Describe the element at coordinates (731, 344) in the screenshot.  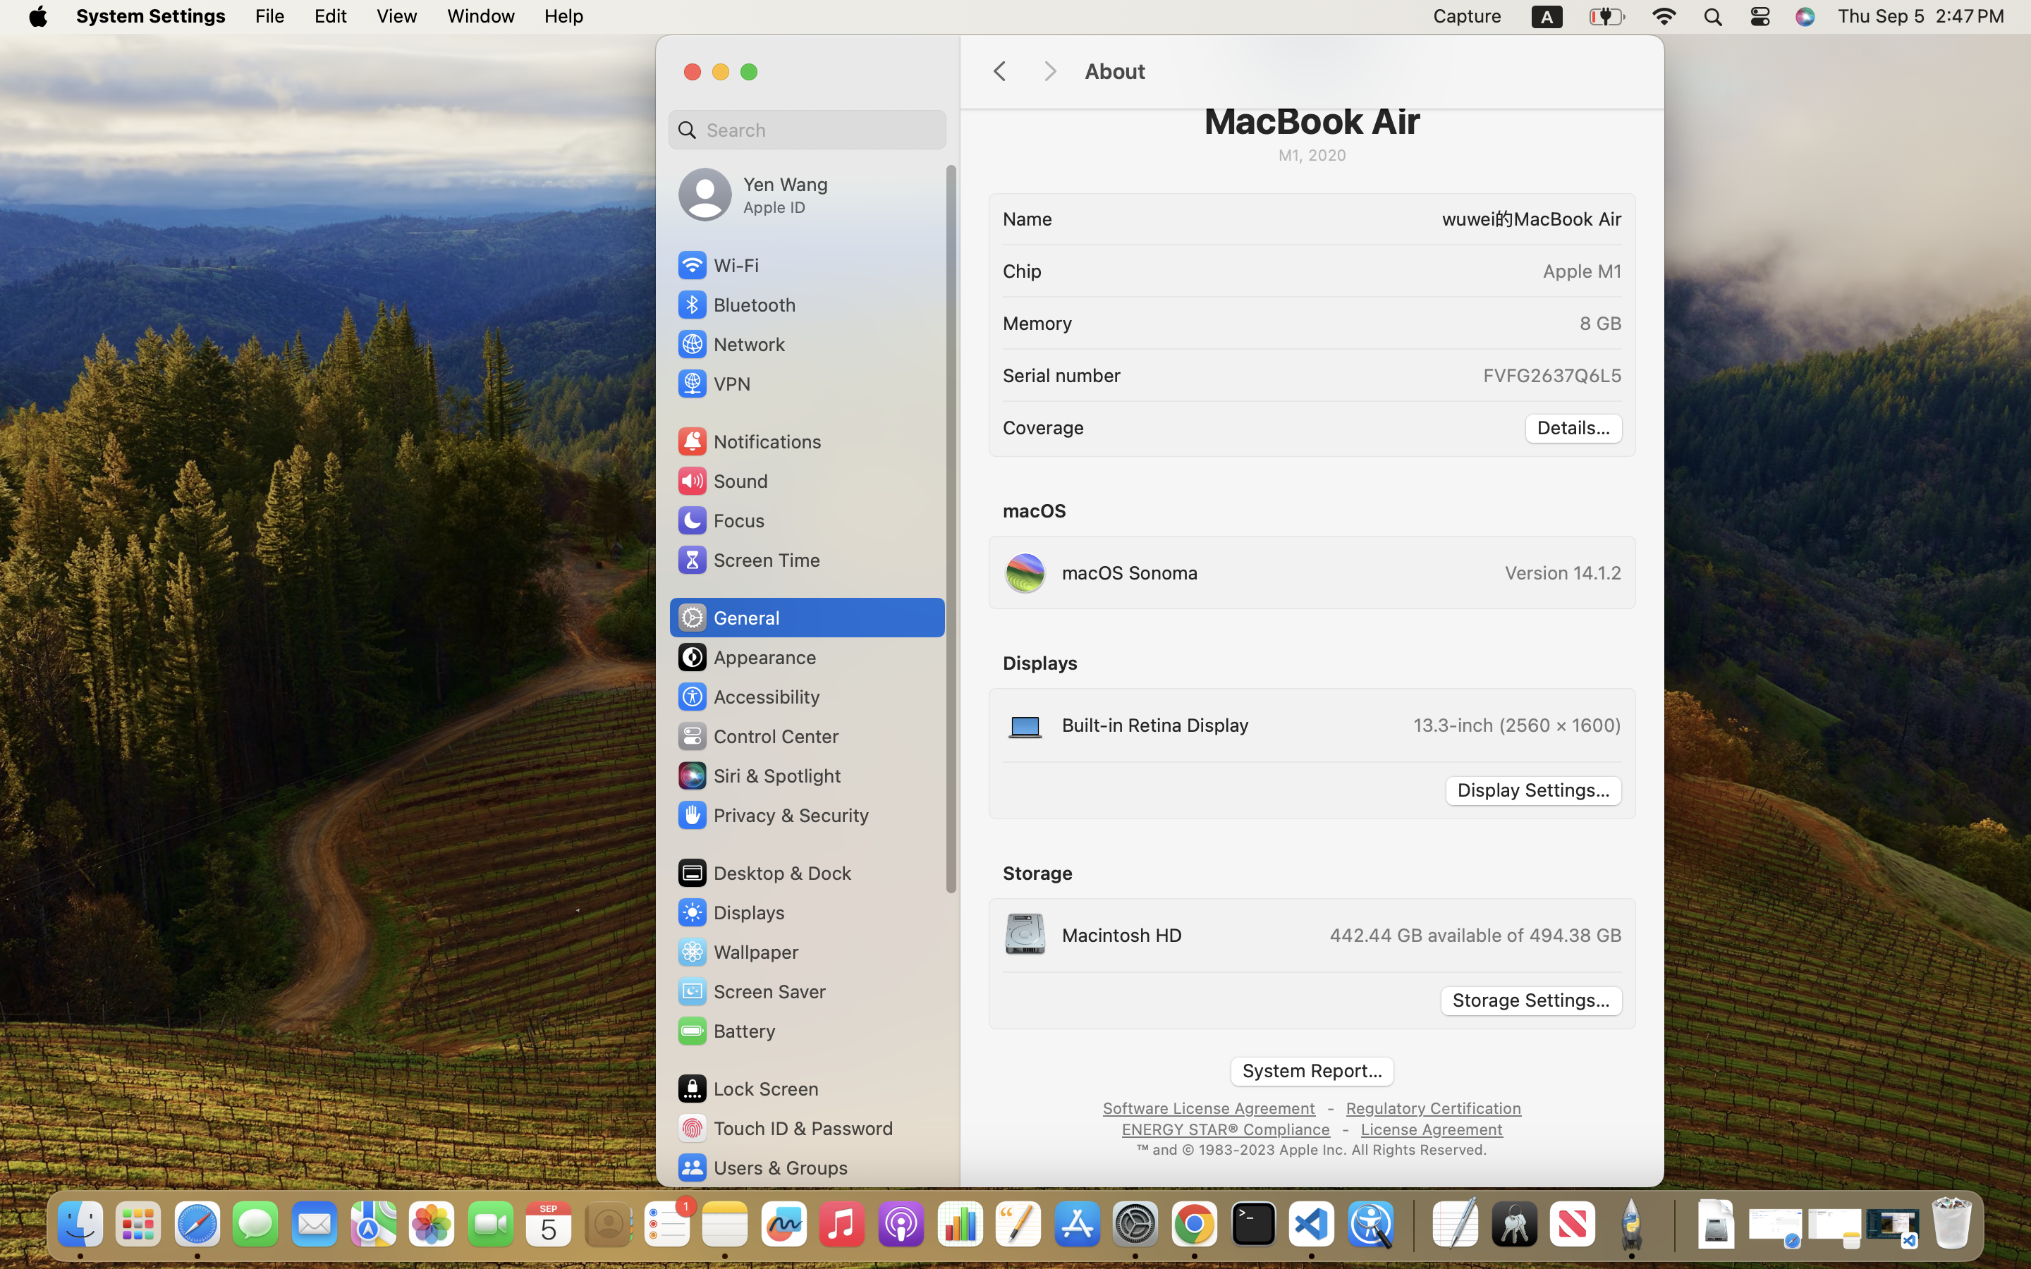
I see `Network` at that location.